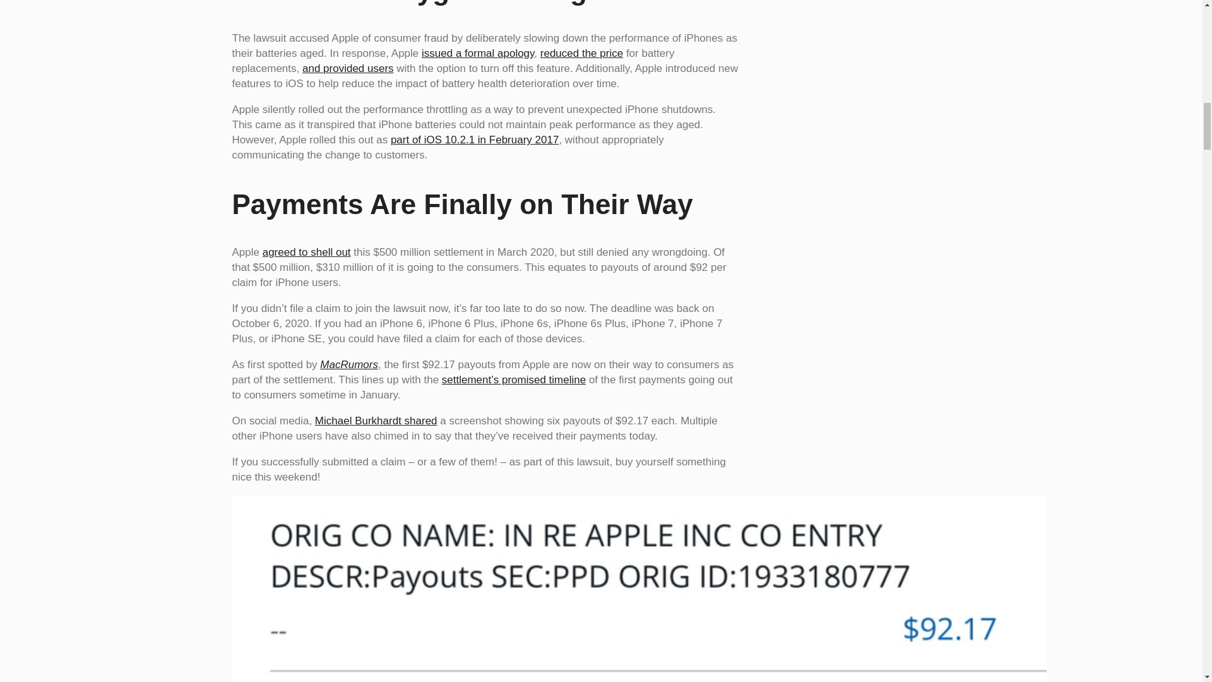 The height and width of the screenshot is (682, 1212). Describe the element at coordinates (475, 140) in the screenshot. I see `part of iOS 10.2.1 in February 2017` at that location.